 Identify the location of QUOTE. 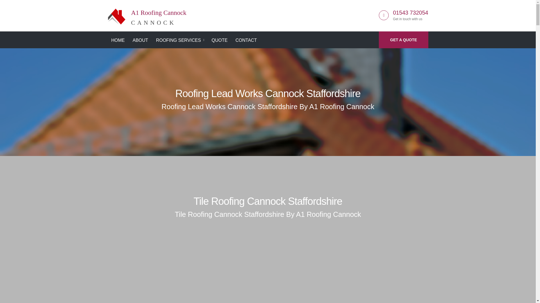
(219, 40).